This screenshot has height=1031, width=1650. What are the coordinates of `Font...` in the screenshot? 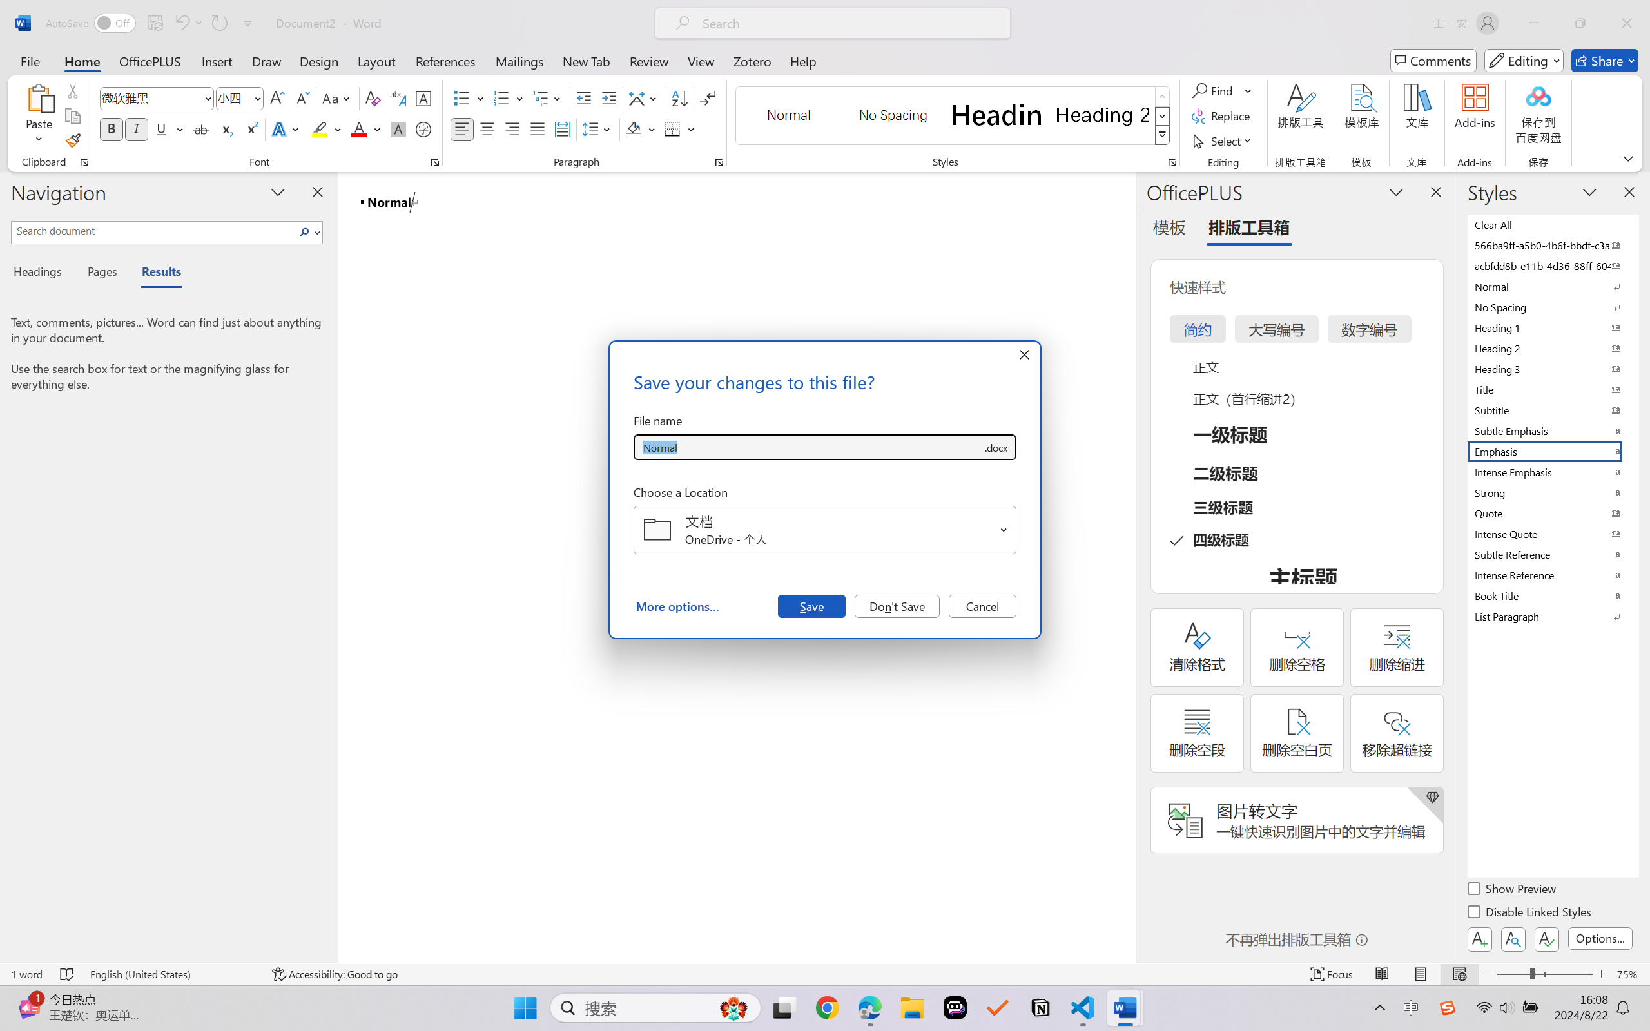 It's located at (434, 162).